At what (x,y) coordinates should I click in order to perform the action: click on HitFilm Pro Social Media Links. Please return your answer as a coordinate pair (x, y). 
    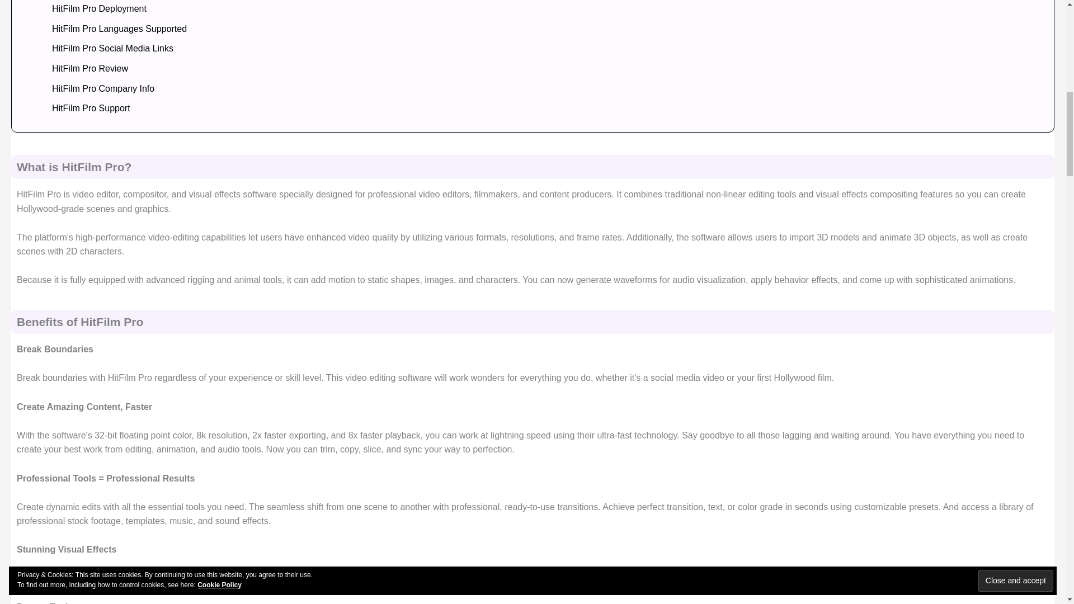
    Looking at the image, I should click on (109, 48).